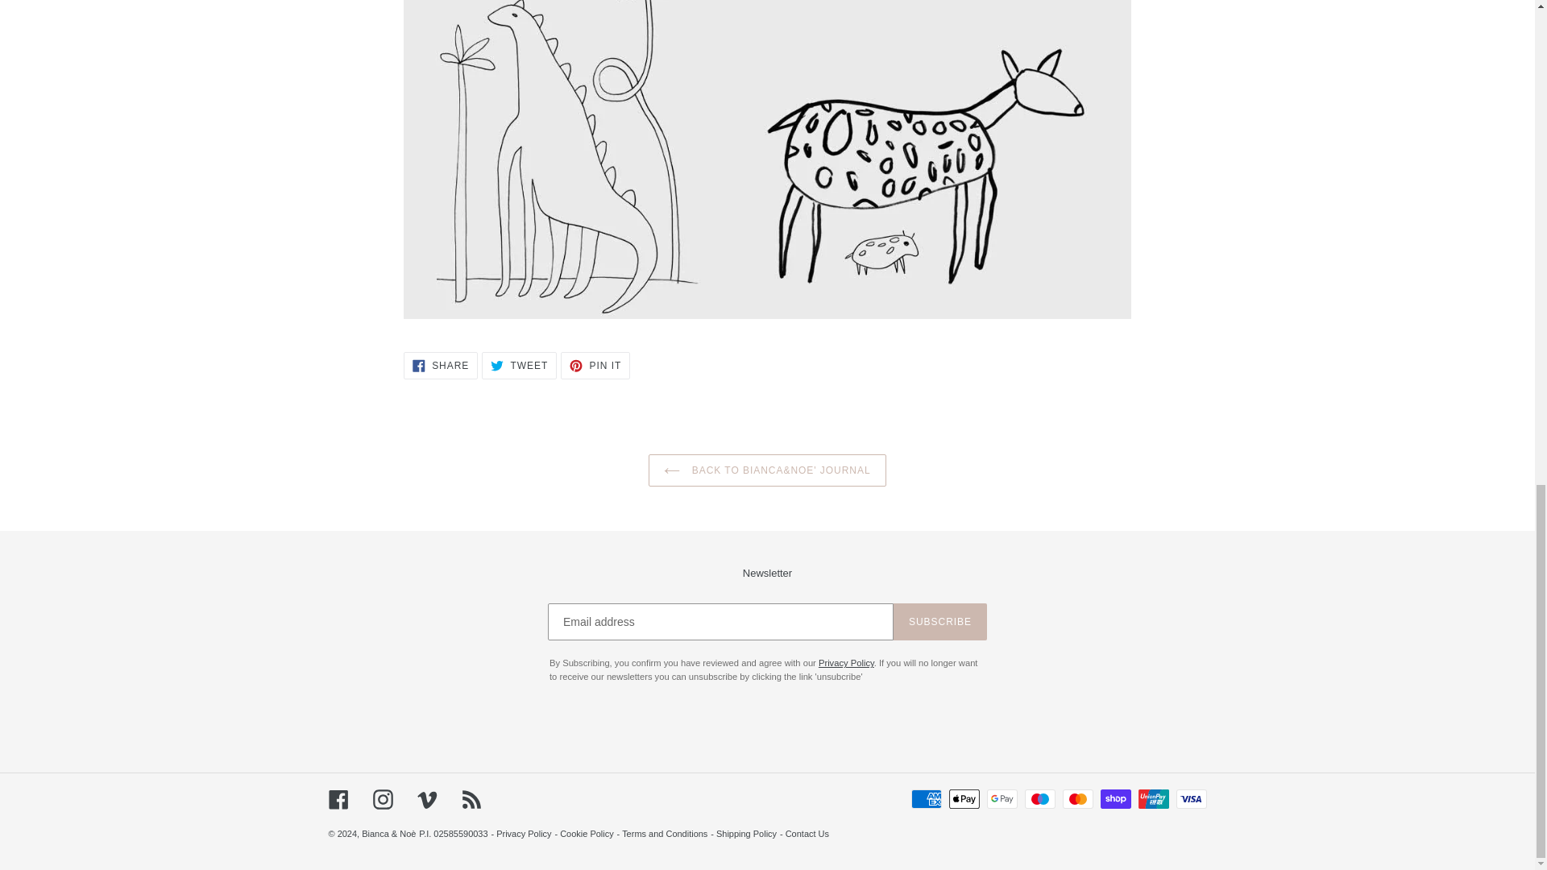  Describe the element at coordinates (807, 834) in the screenshot. I see `Privacy Policy` at that location.